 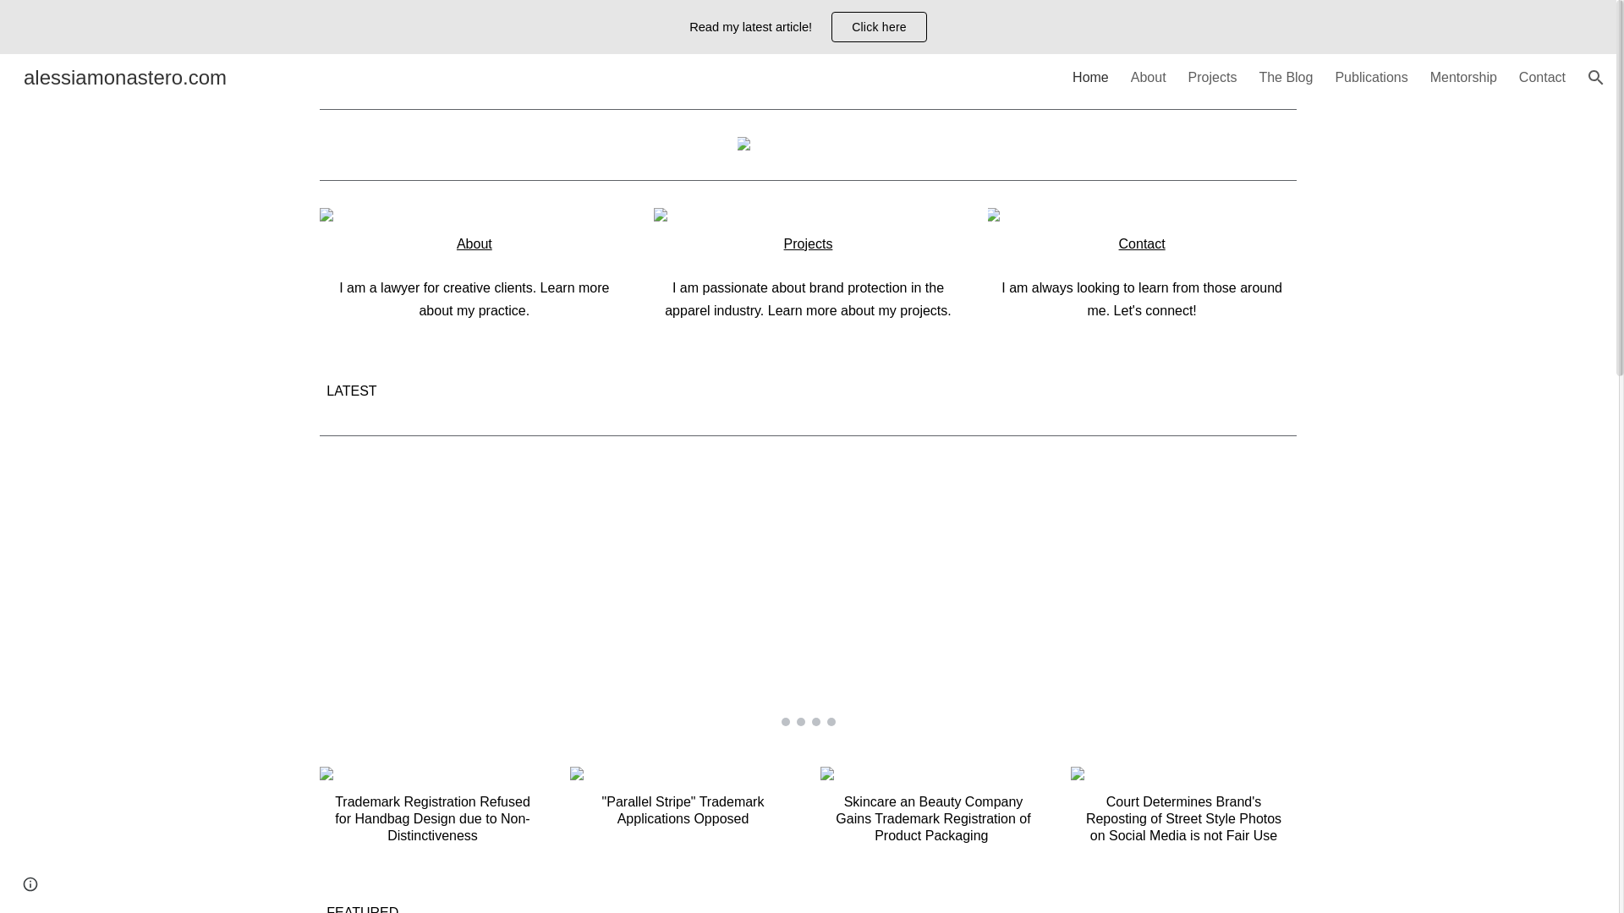 I want to click on Projects, so click(x=1213, y=78).